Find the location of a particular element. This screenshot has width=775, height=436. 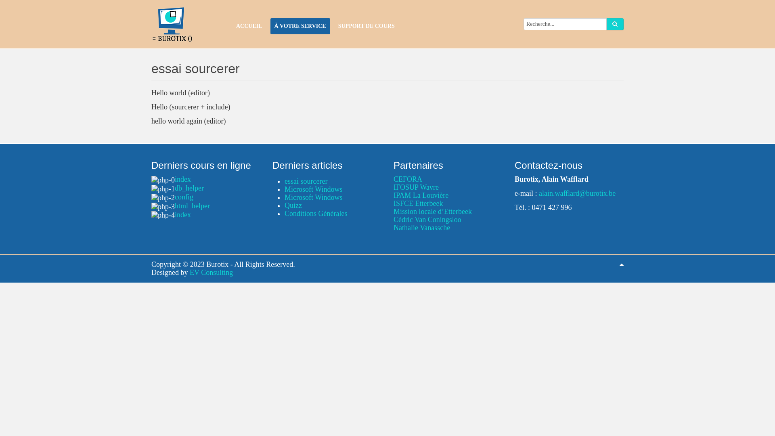

alain.wafflard@burotix.be is located at coordinates (576, 193).